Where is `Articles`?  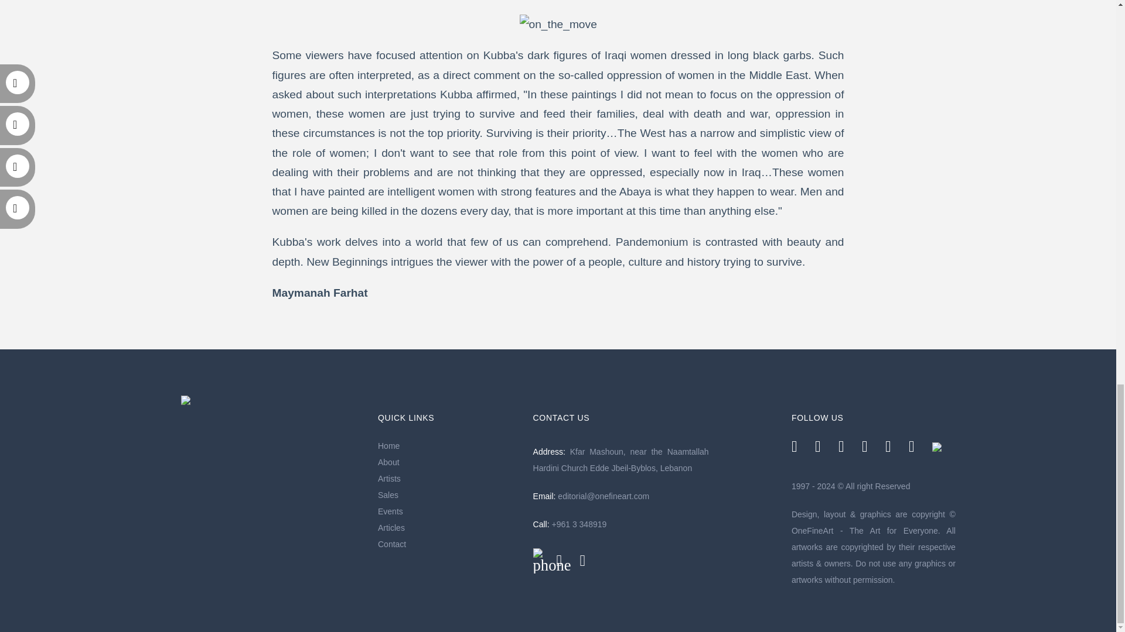
Articles is located at coordinates (450, 527).